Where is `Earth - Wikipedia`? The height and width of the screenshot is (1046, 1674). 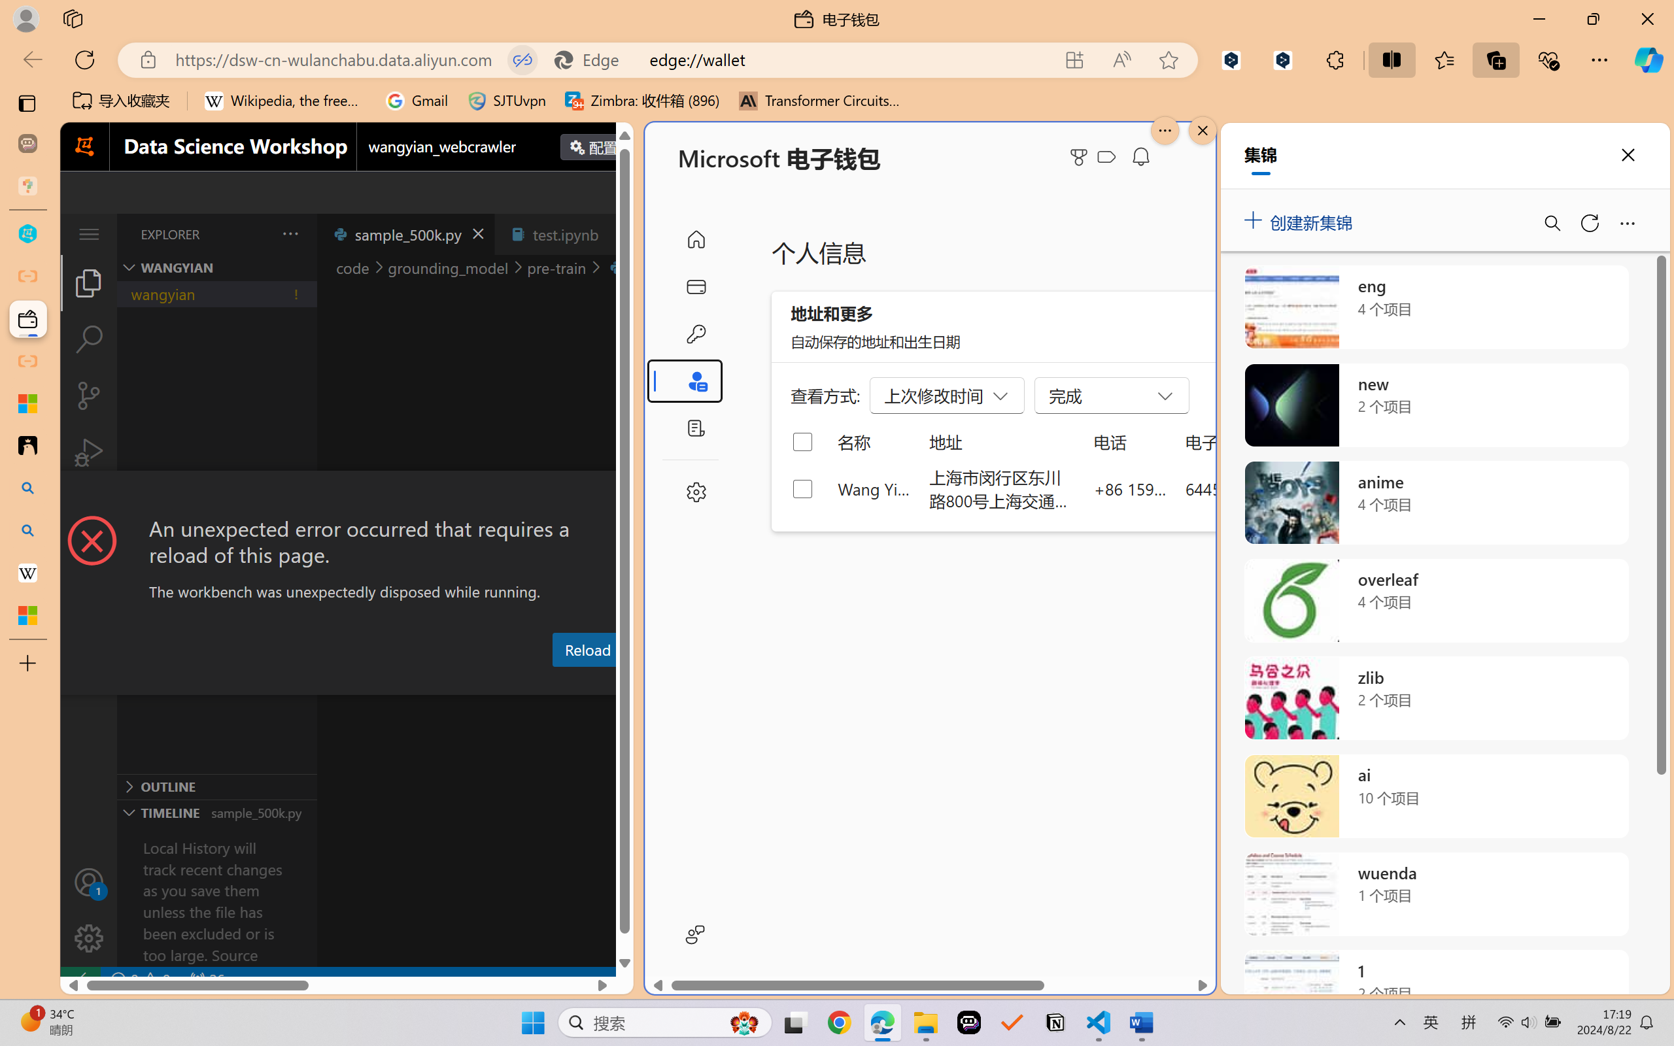
Earth - Wikipedia is located at coordinates (27, 573).